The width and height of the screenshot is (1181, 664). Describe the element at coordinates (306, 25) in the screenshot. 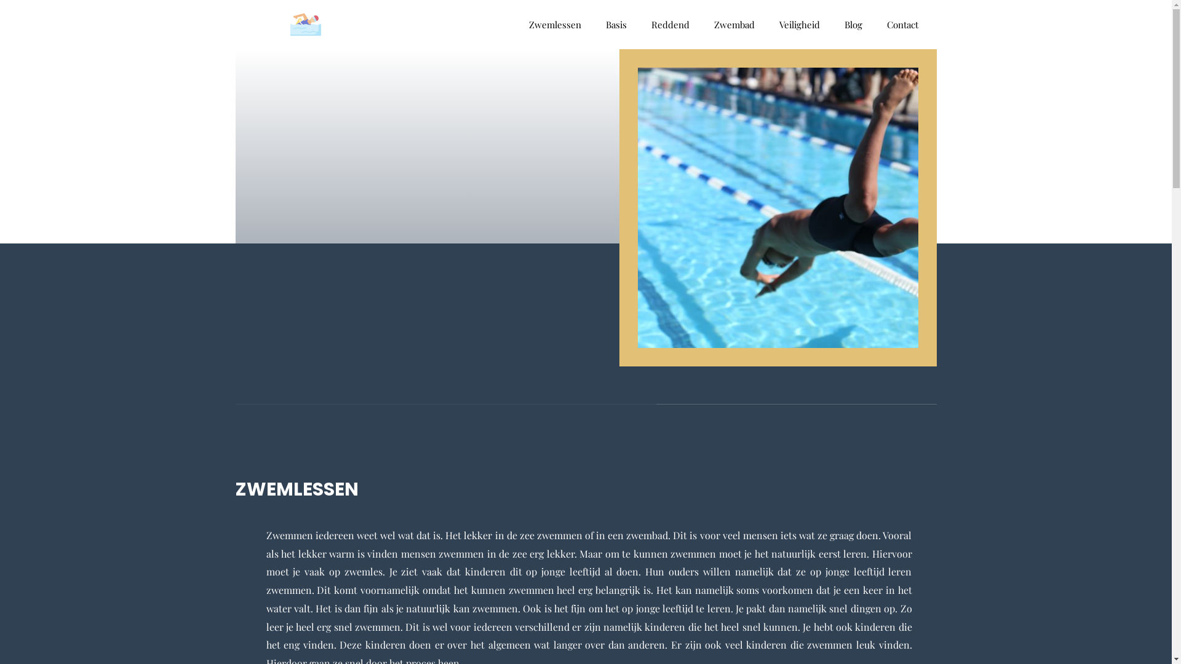

I see `rescue` at that location.